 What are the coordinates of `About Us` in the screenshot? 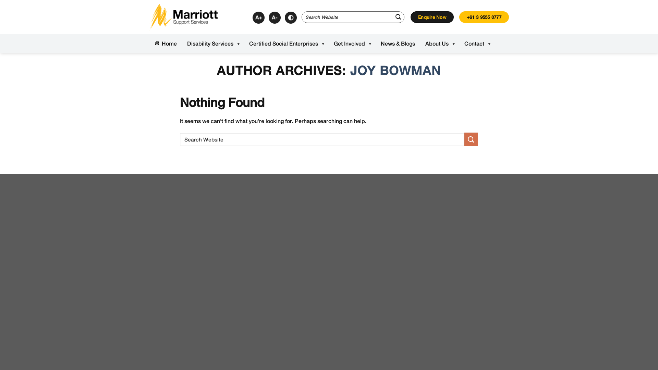 It's located at (440, 44).